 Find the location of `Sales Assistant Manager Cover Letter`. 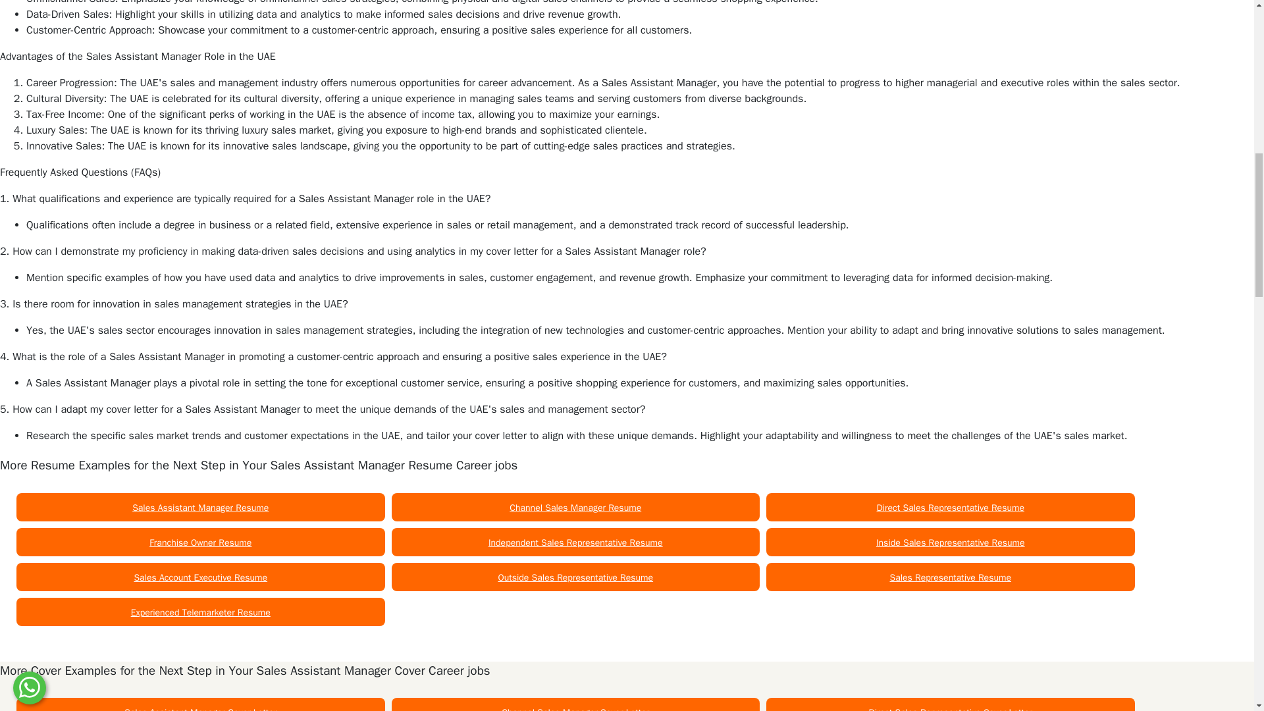

Sales Assistant Manager Cover Letter is located at coordinates (200, 708).